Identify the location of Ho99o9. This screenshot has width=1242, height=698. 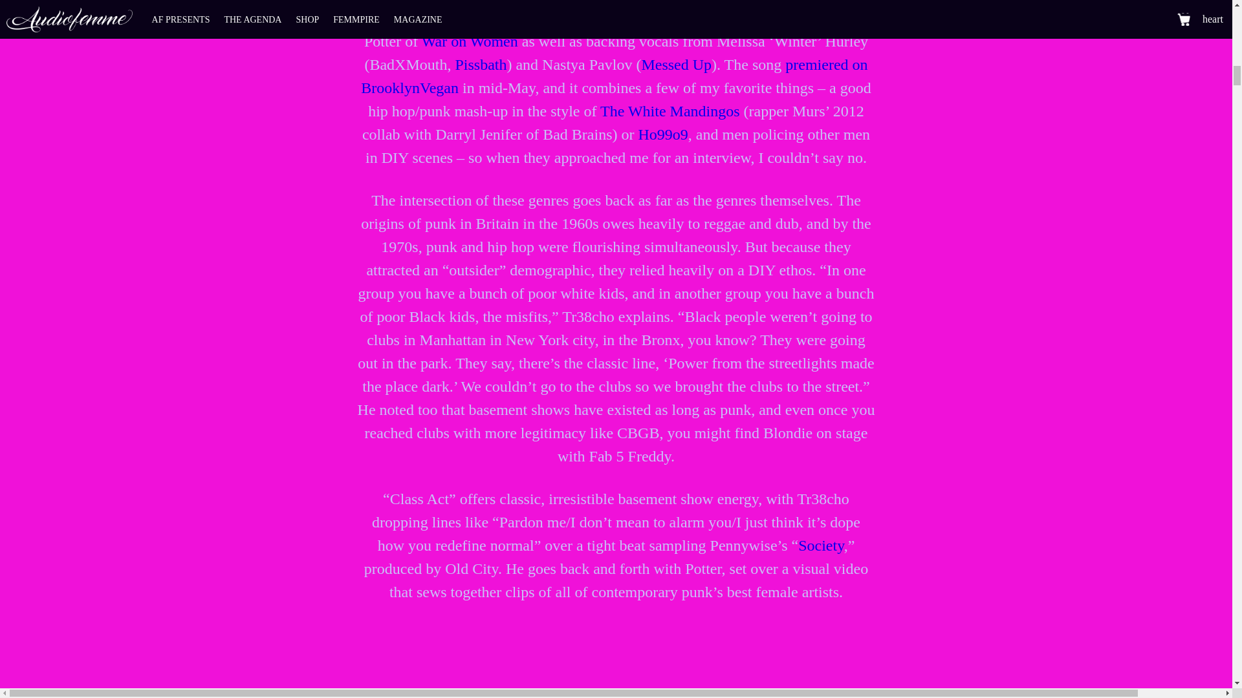
(662, 134).